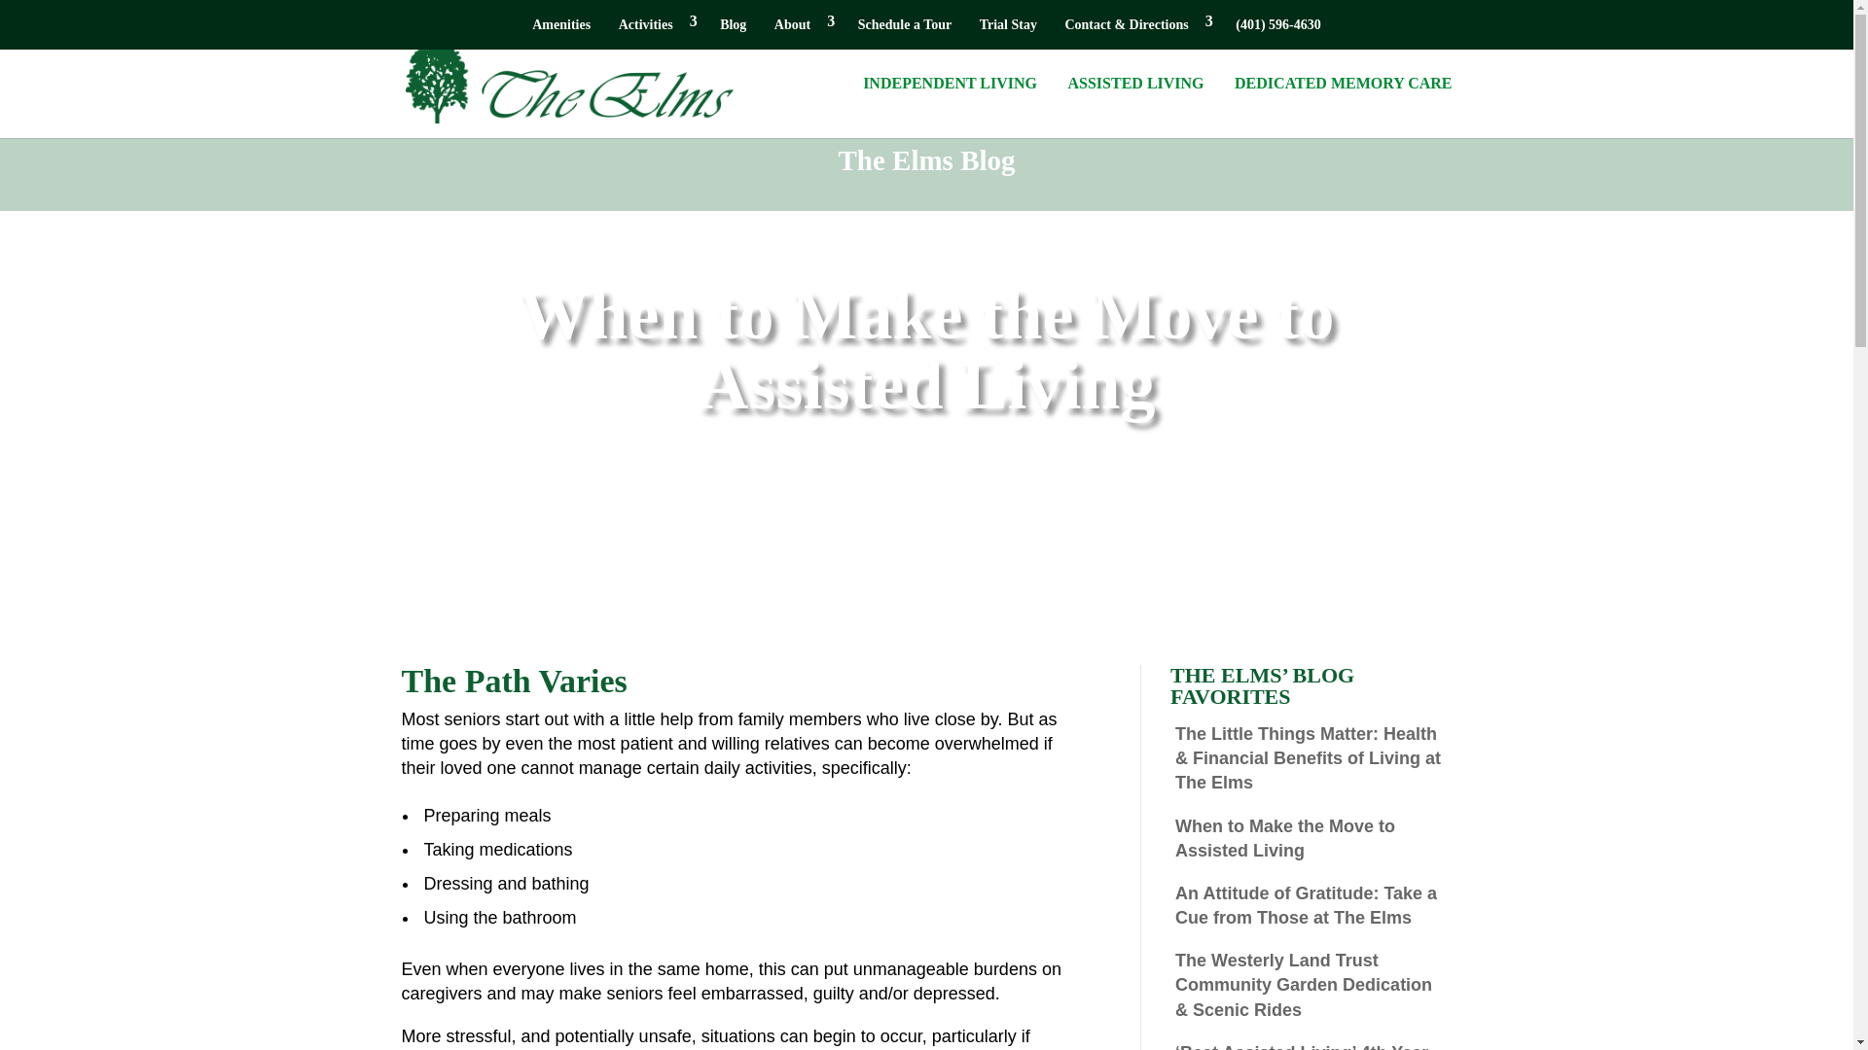 Image resolution: width=1868 pixels, height=1050 pixels. What do you see at coordinates (560, 30) in the screenshot?
I see `Amenities` at bounding box center [560, 30].